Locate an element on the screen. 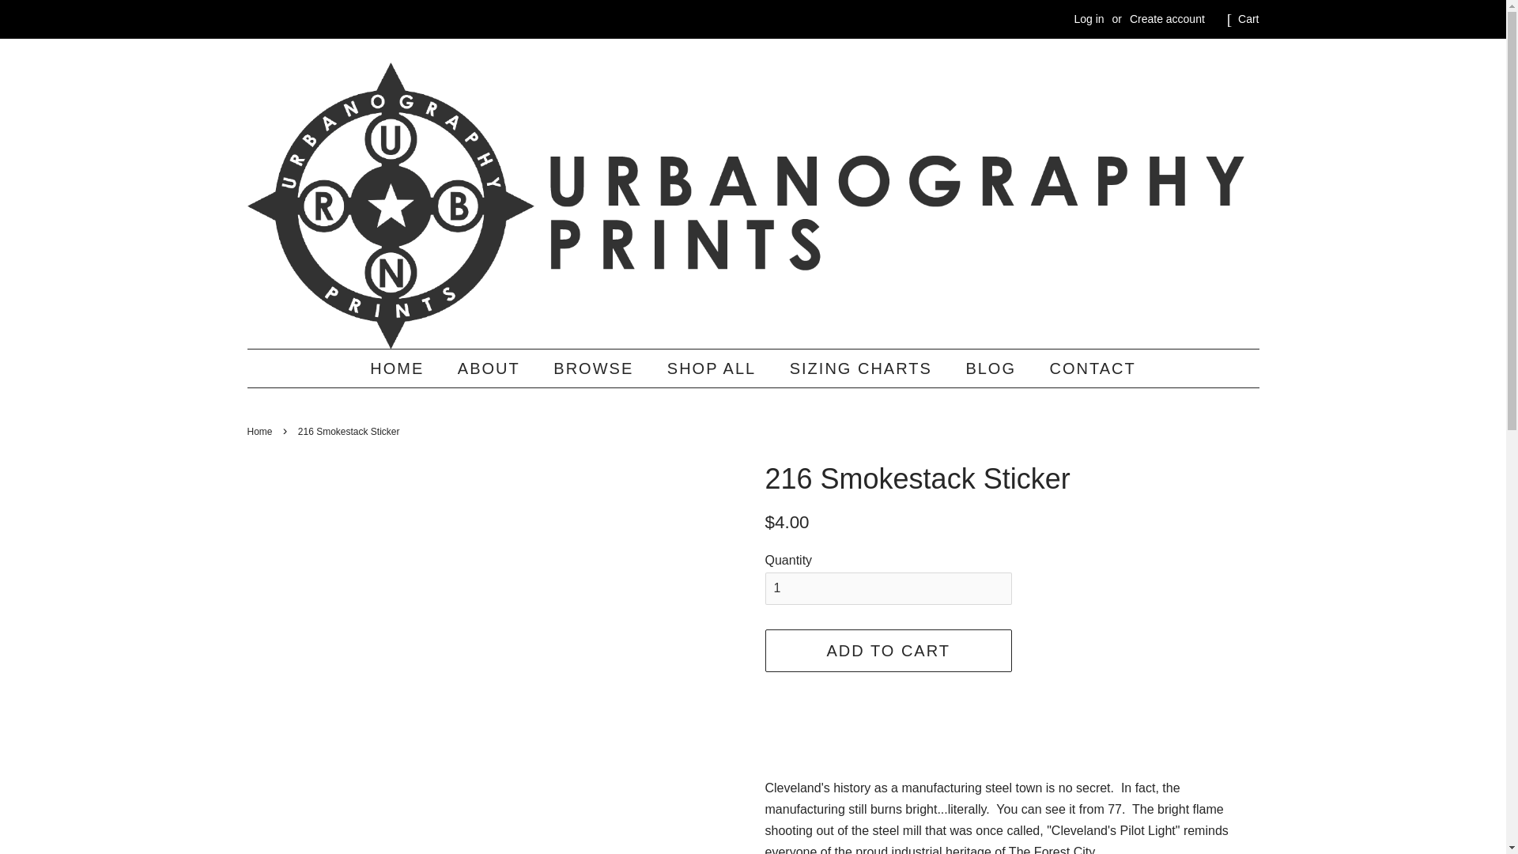  ADD TO CART is located at coordinates (889, 650).